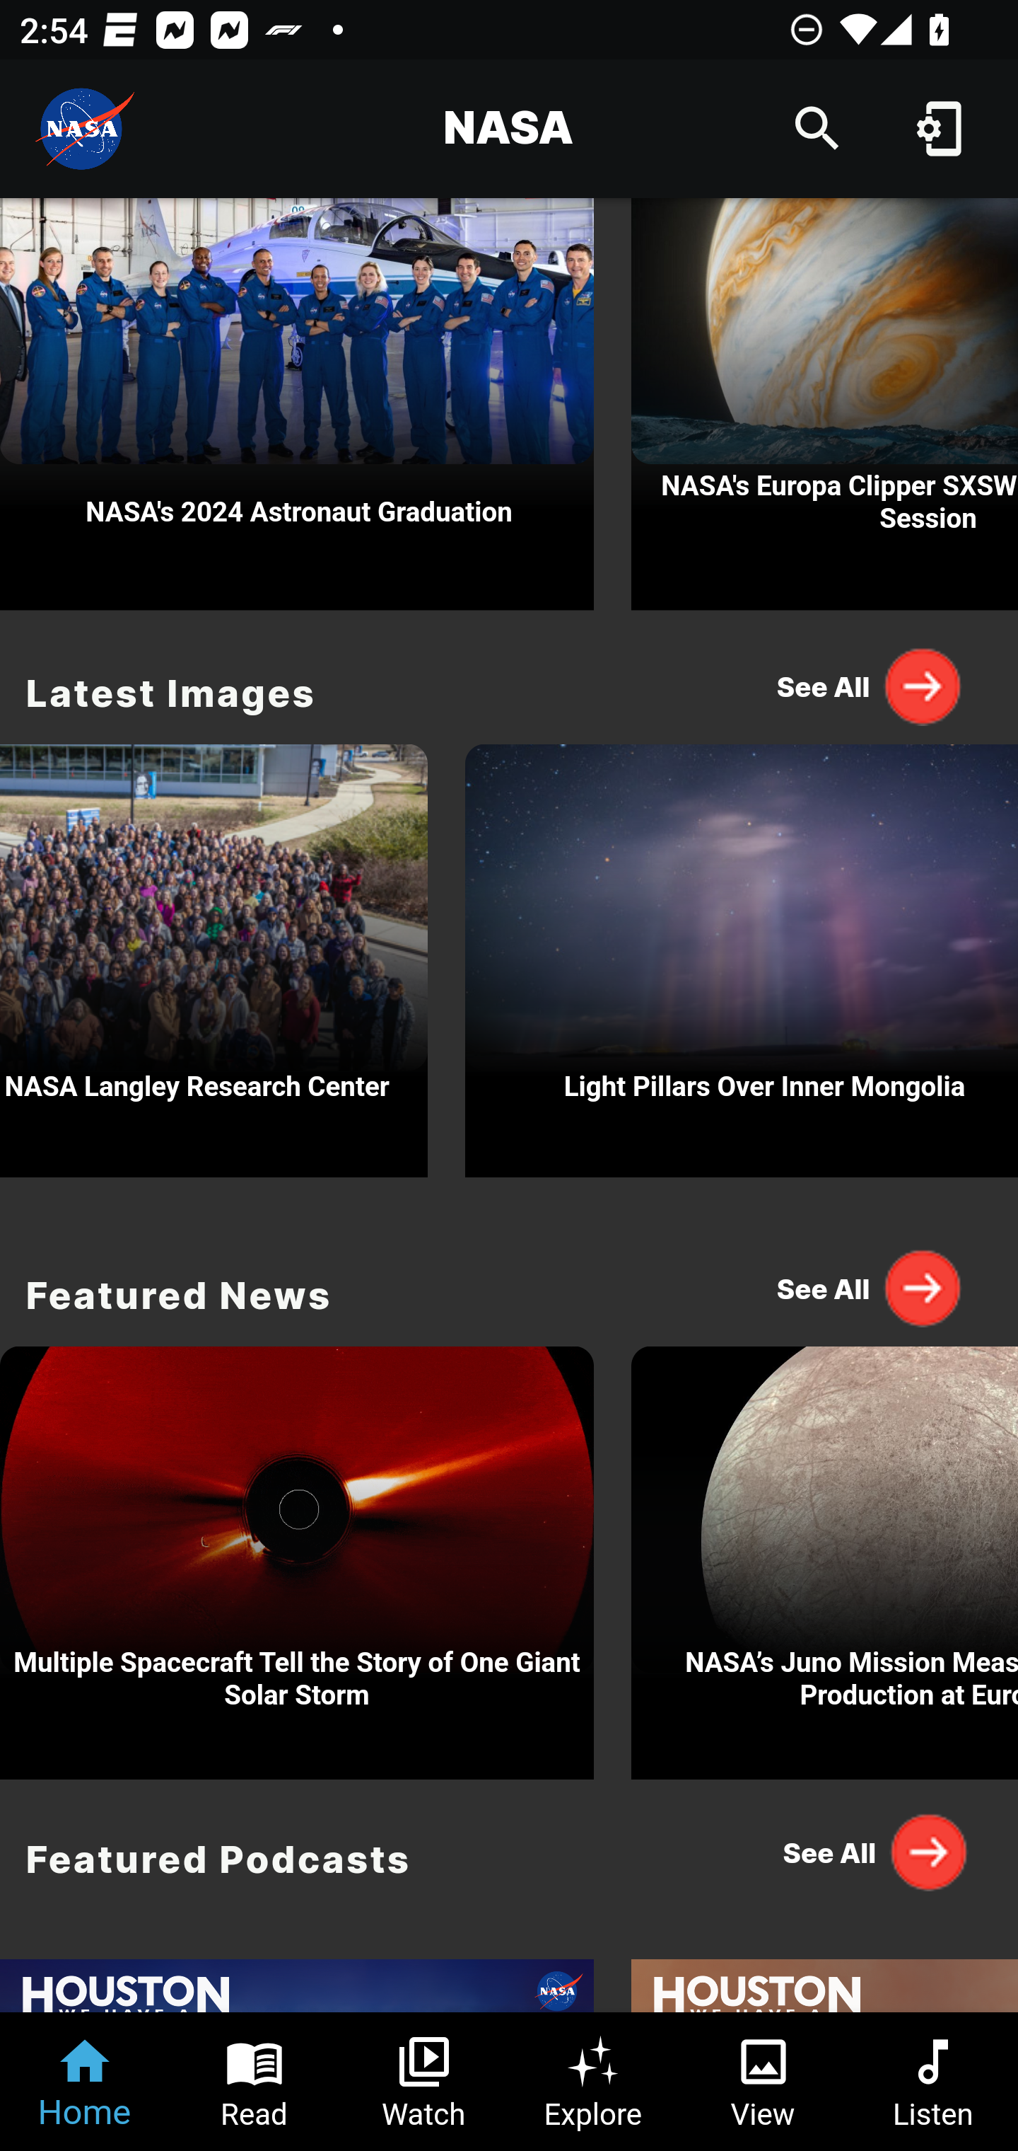 This screenshot has height=2151, width=1018. What do you see at coordinates (213, 954) in the screenshot?
I see `Women of NASA Langley Research Center` at bounding box center [213, 954].